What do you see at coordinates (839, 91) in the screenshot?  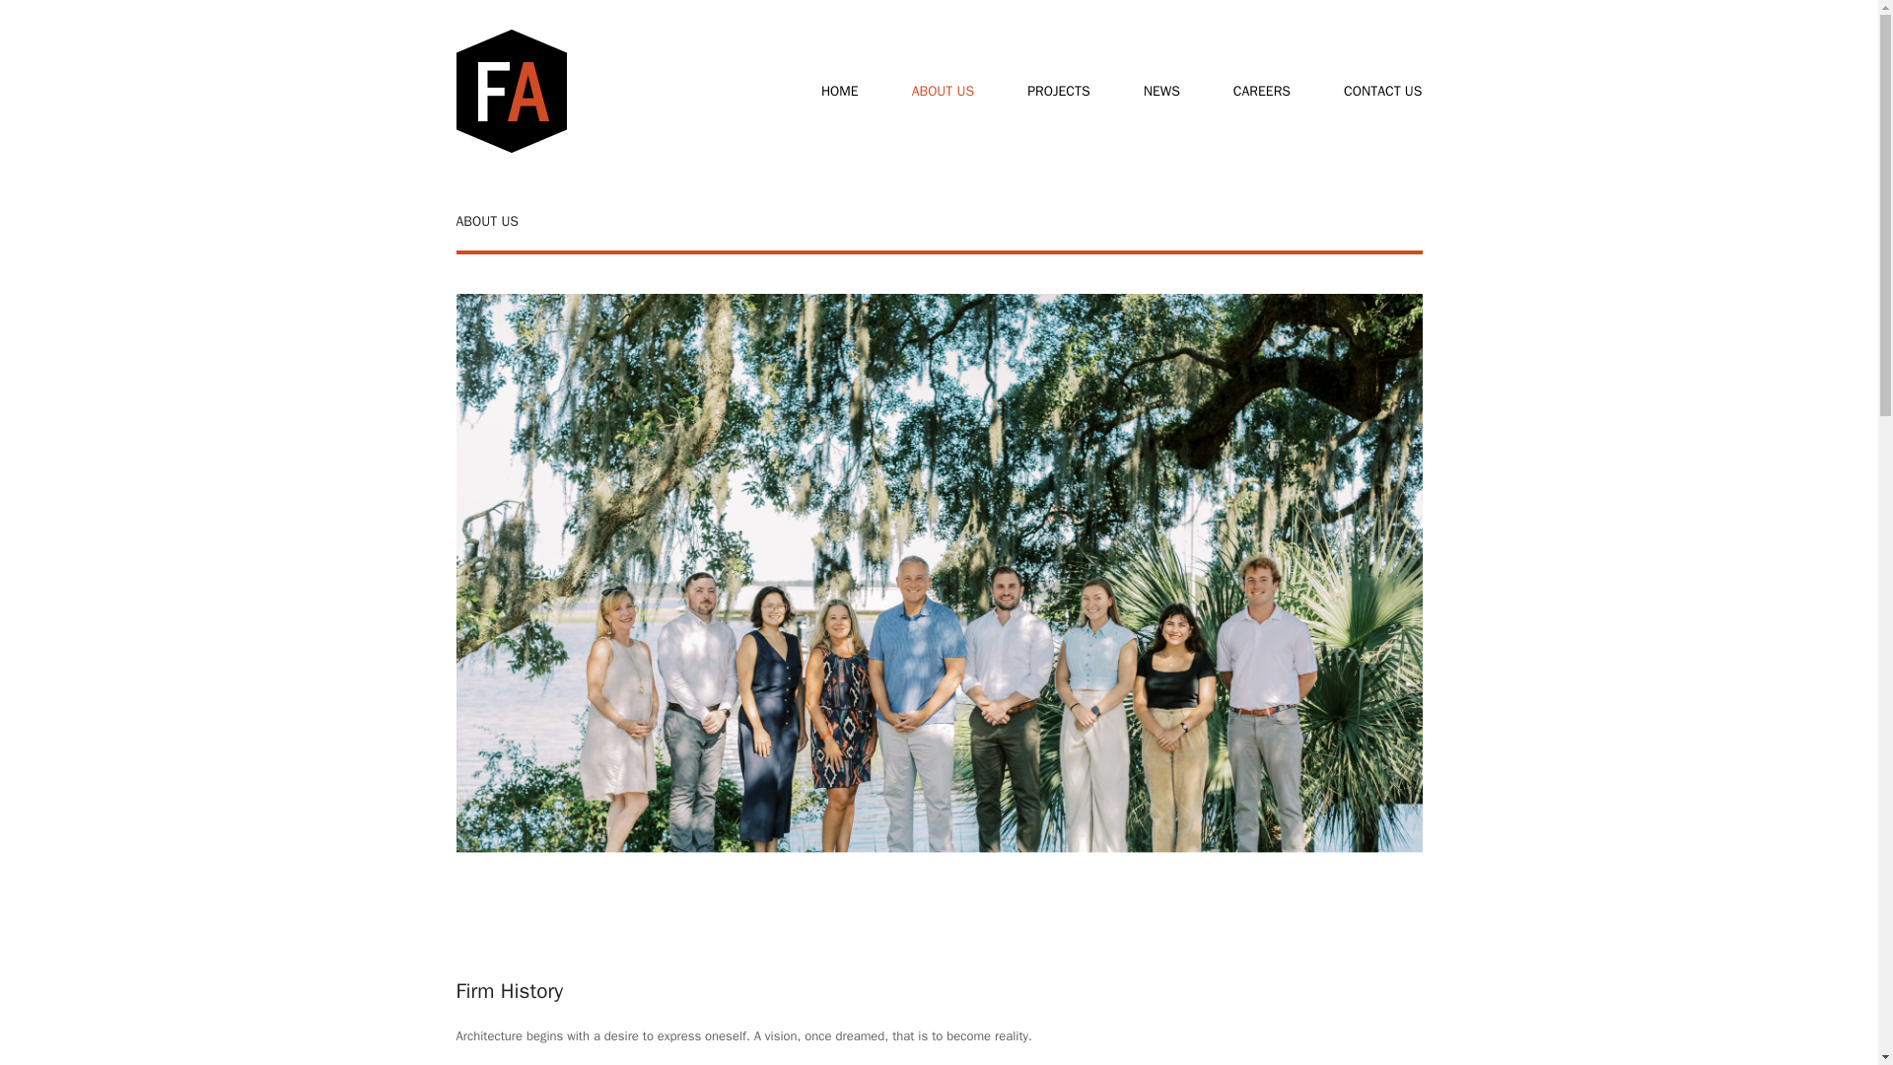 I see `HOME` at bounding box center [839, 91].